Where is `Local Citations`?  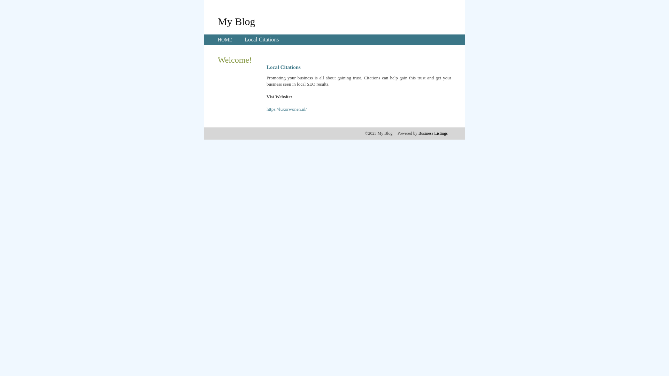 Local Citations is located at coordinates (262, 40).